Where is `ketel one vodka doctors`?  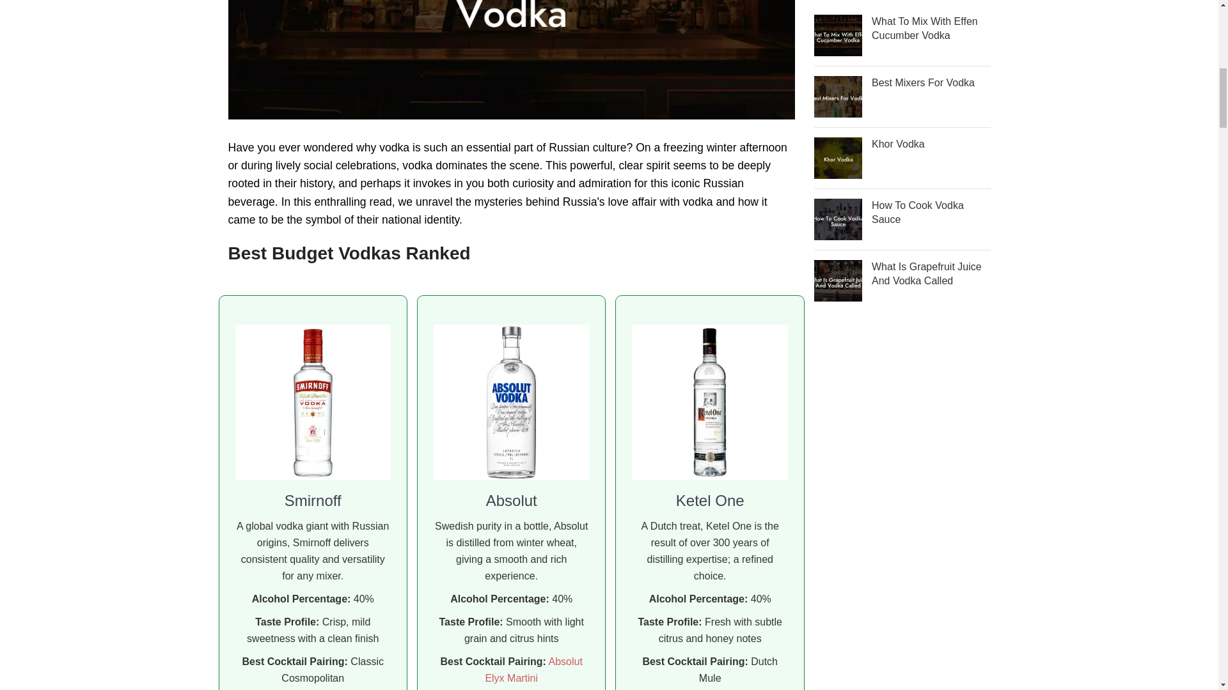 ketel one vodka doctors is located at coordinates (709, 401).